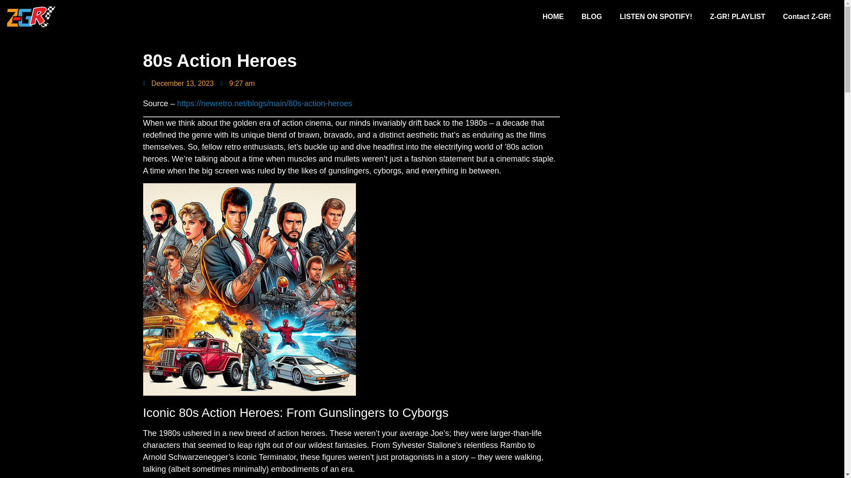  What do you see at coordinates (178, 83) in the screenshot?
I see `December 13, 2023` at bounding box center [178, 83].